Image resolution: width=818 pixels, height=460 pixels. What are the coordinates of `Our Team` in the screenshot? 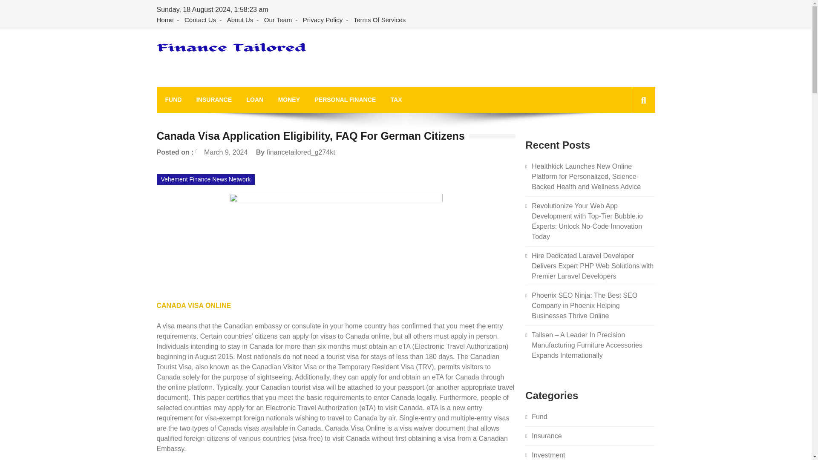 It's located at (278, 20).